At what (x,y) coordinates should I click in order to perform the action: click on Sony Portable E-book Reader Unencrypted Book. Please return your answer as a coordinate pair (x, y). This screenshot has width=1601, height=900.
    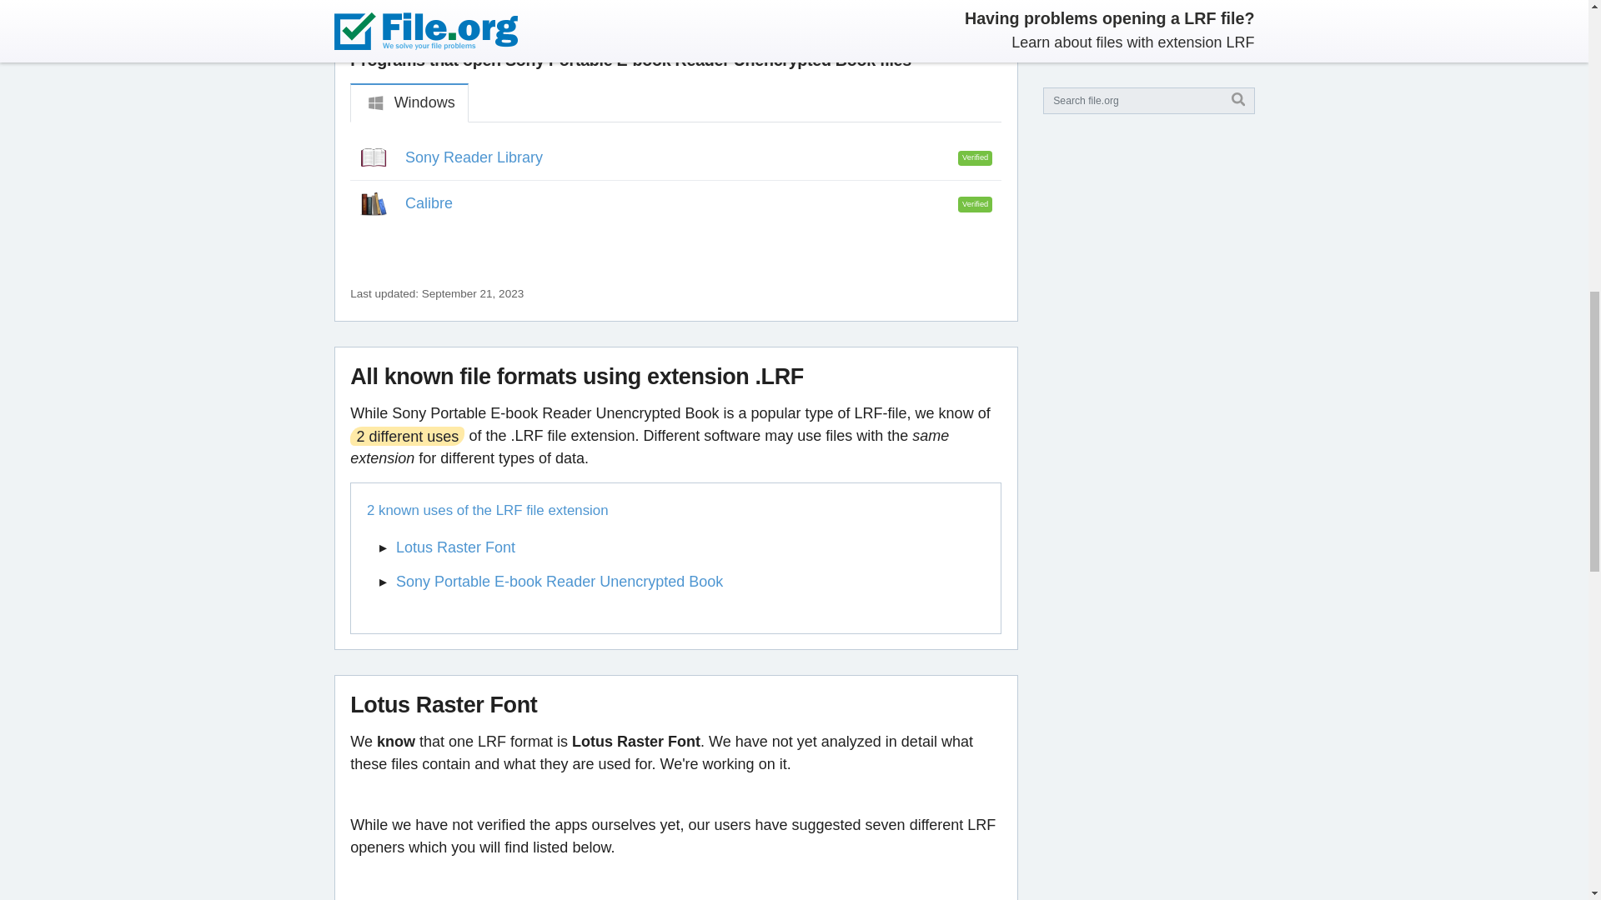
    Looking at the image, I should click on (559, 582).